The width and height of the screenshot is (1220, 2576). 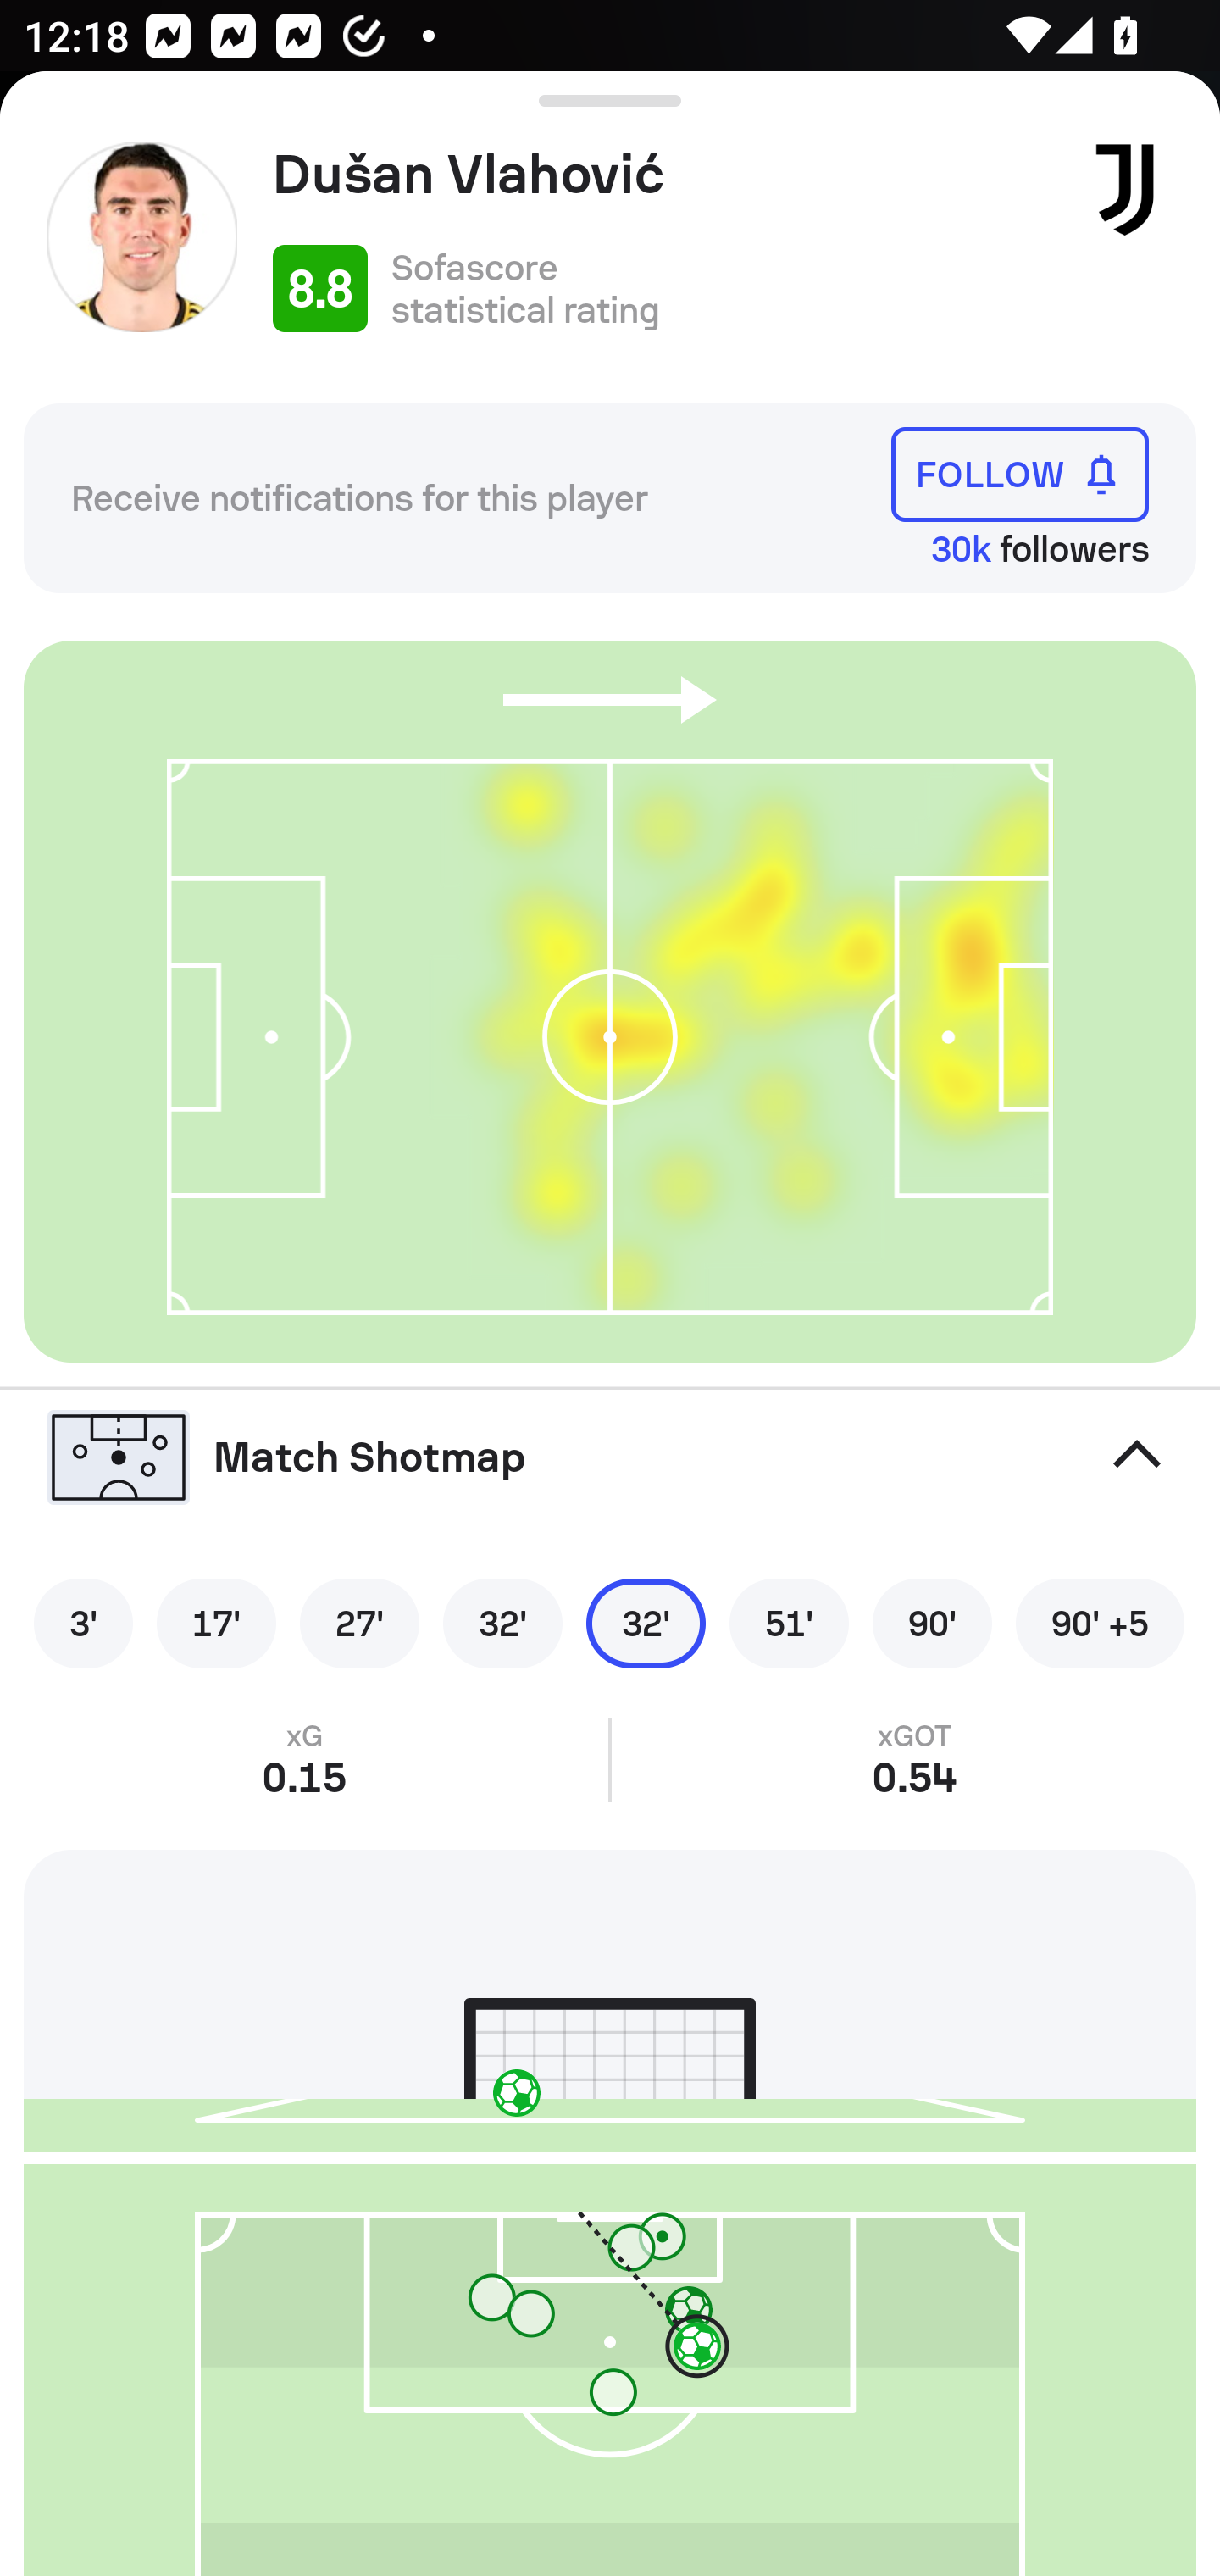 I want to click on Match Shotmap, so click(x=610, y=1456).